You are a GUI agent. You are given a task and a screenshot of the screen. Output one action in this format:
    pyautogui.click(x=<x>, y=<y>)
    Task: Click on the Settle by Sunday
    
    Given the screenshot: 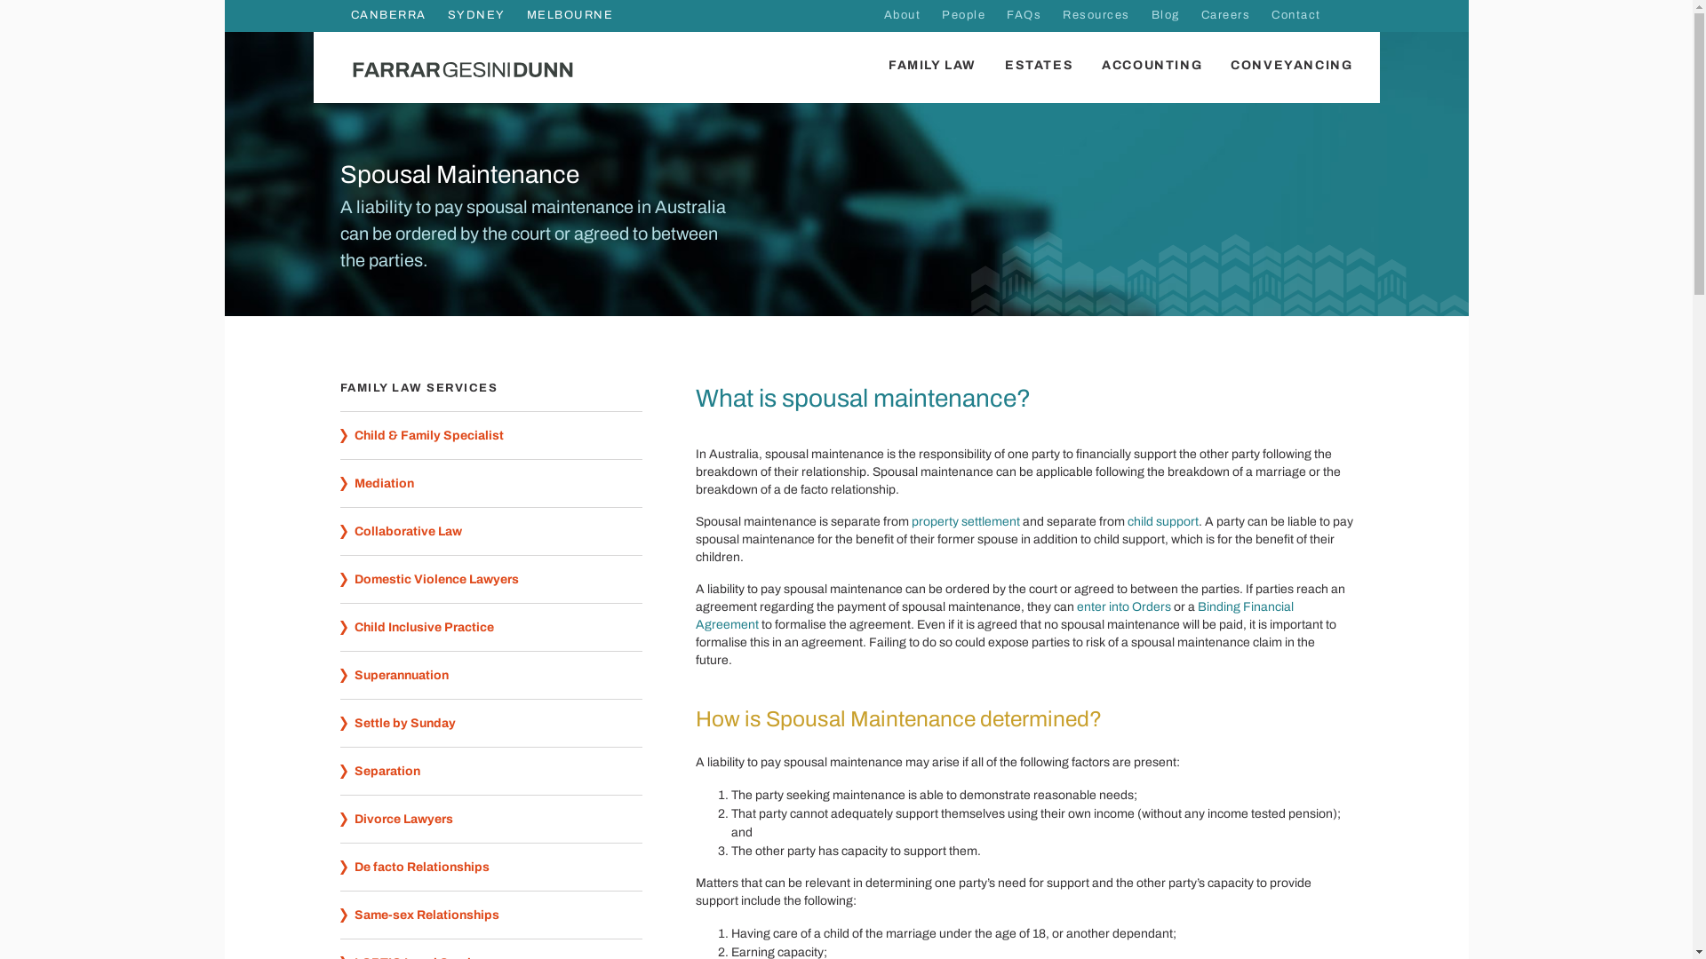 What is the action you would take?
    pyautogui.click(x=490, y=723)
    